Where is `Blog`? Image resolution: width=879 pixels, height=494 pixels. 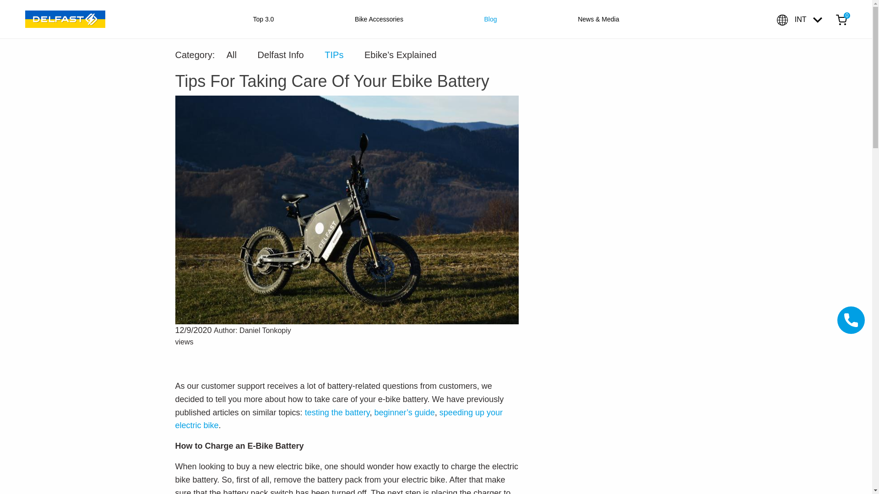 Blog is located at coordinates (491, 19).